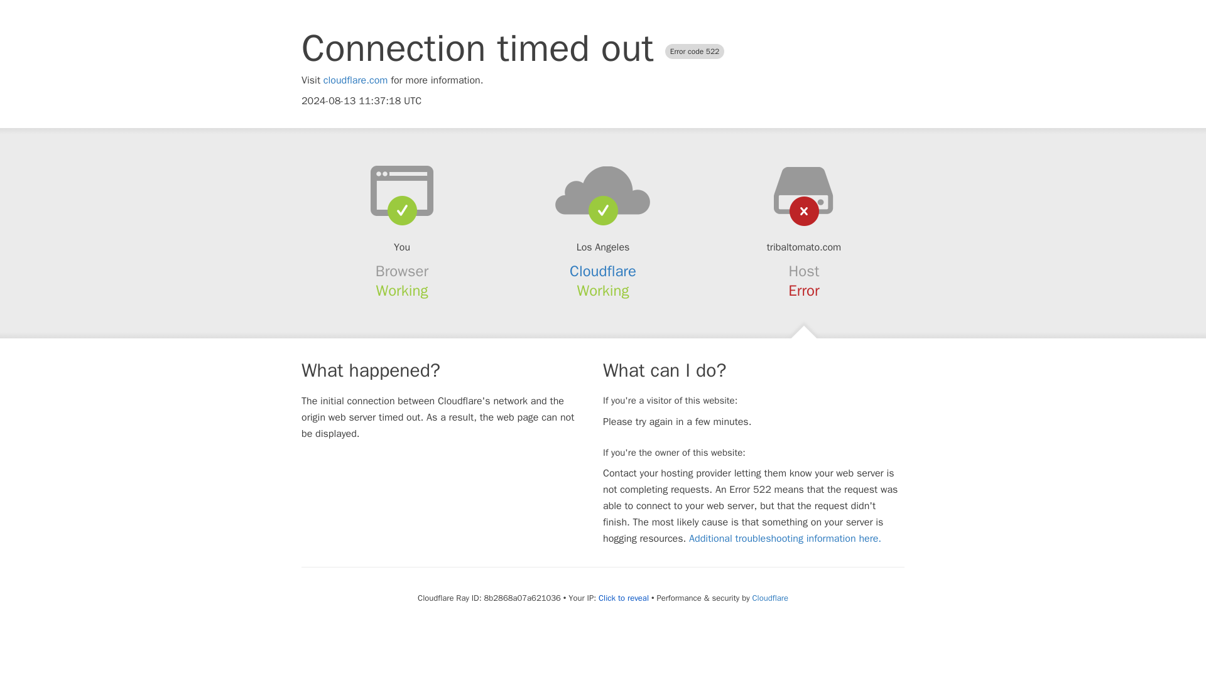 The height and width of the screenshot is (678, 1206). I want to click on cloudflare.com, so click(356, 80).